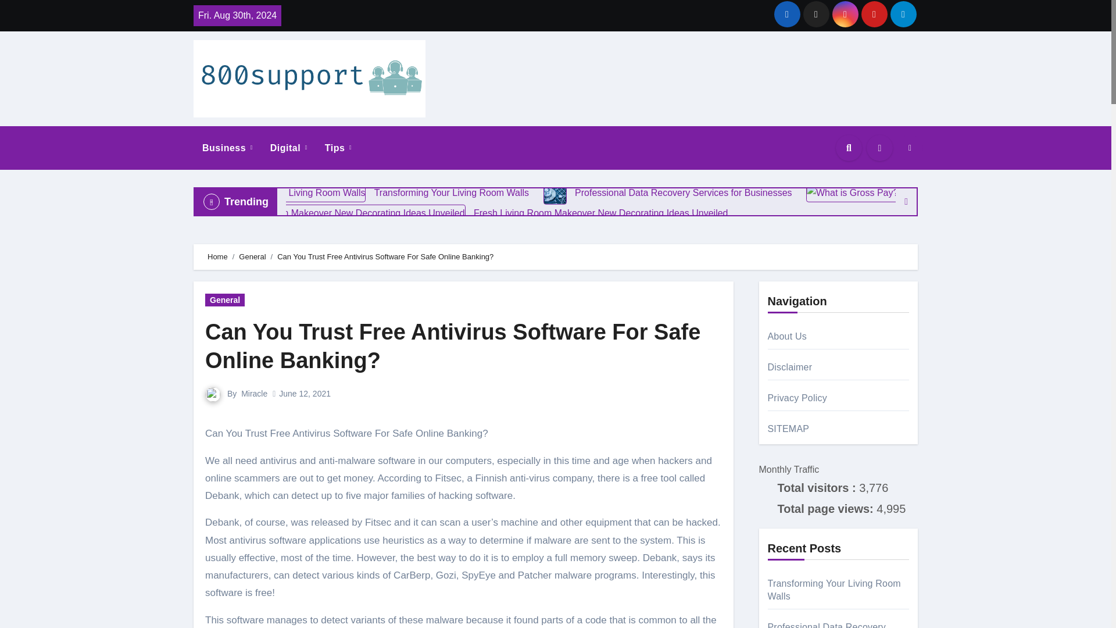 Image resolution: width=1116 pixels, height=628 pixels. I want to click on What is Gross Pay?, so click(899, 192).